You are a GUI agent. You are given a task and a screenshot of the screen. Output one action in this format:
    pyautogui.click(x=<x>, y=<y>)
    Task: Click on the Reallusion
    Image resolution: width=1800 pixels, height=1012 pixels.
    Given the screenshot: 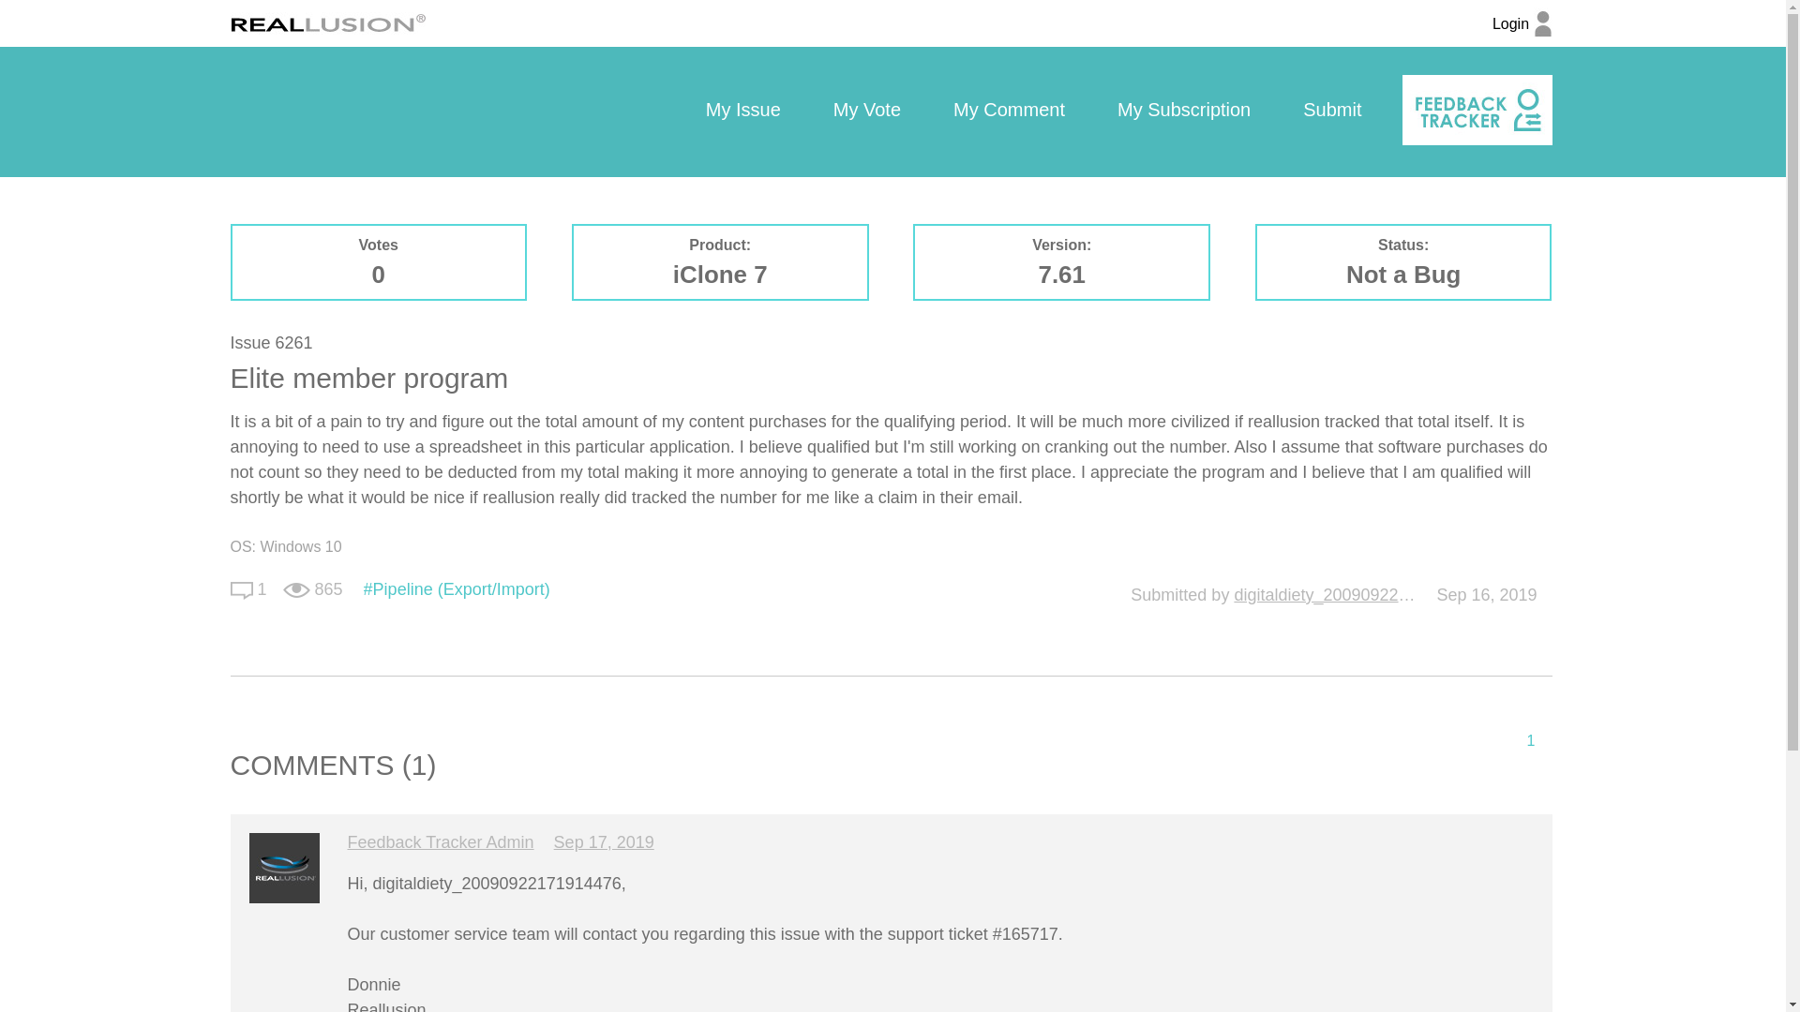 What is the action you would take?
    pyautogui.click(x=328, y=22)
    